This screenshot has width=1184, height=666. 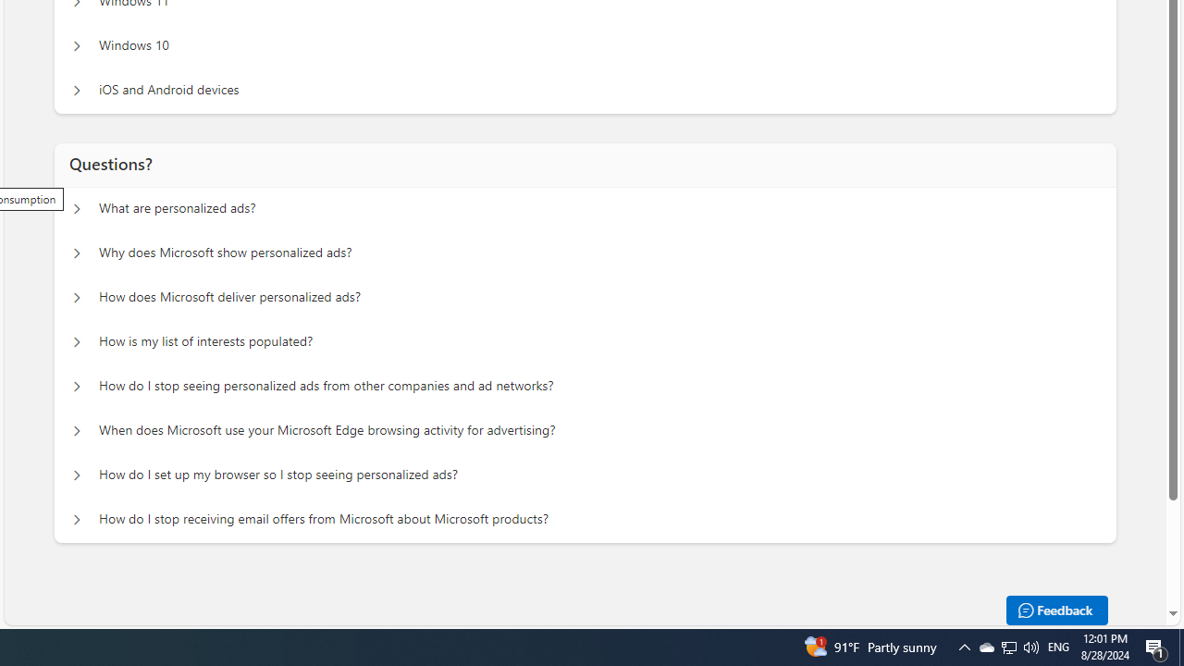 I want to click on Manage personalized ads on your device Windows 10, so click(x=76, y=46).